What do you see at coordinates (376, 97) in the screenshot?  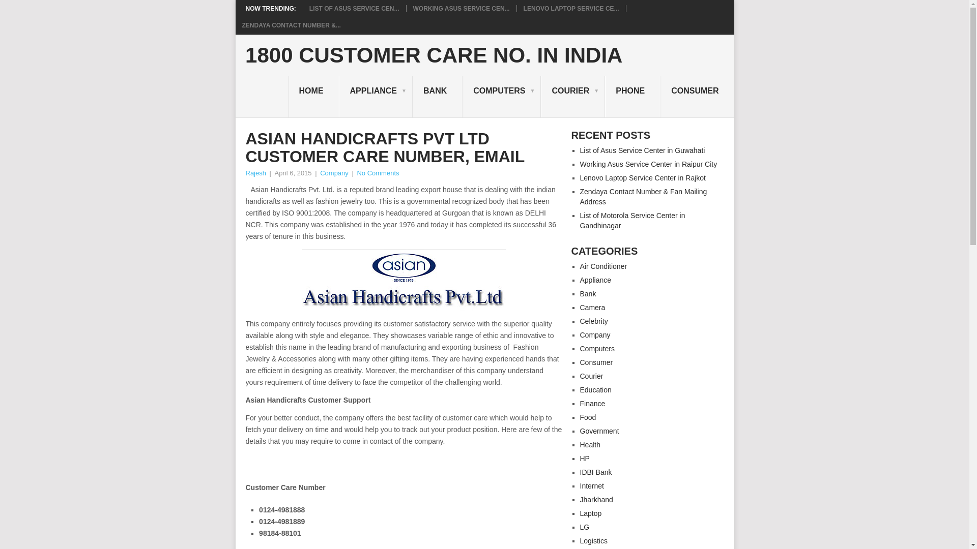 I see `APPLIANCE` at bounding box center [376, 97].